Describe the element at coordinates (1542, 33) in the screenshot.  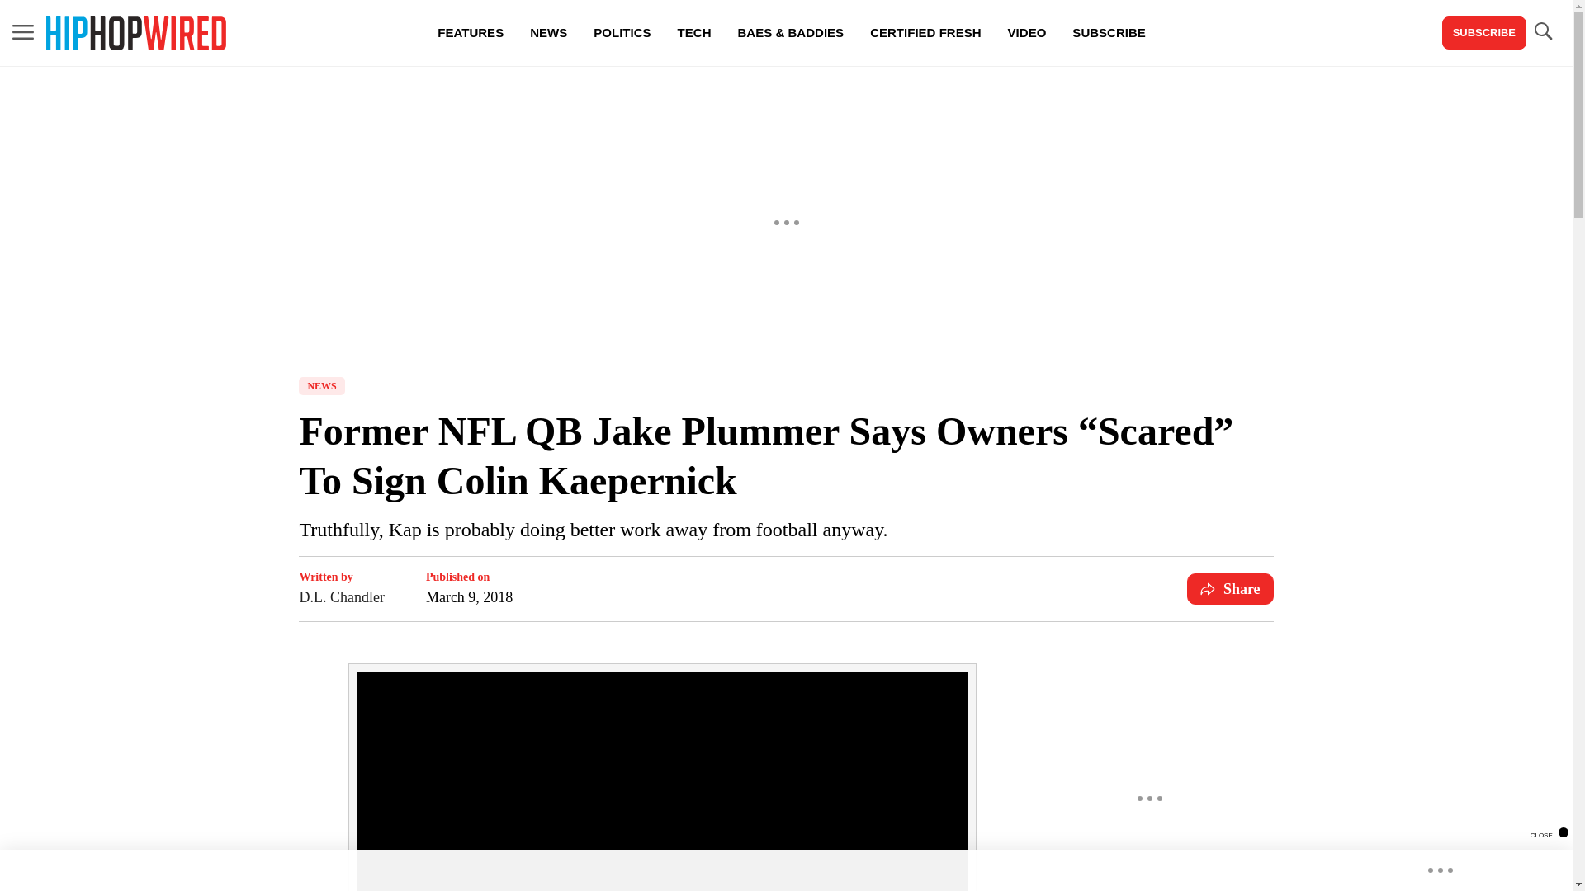
I see `TOGGLE SEARCH` at that location.